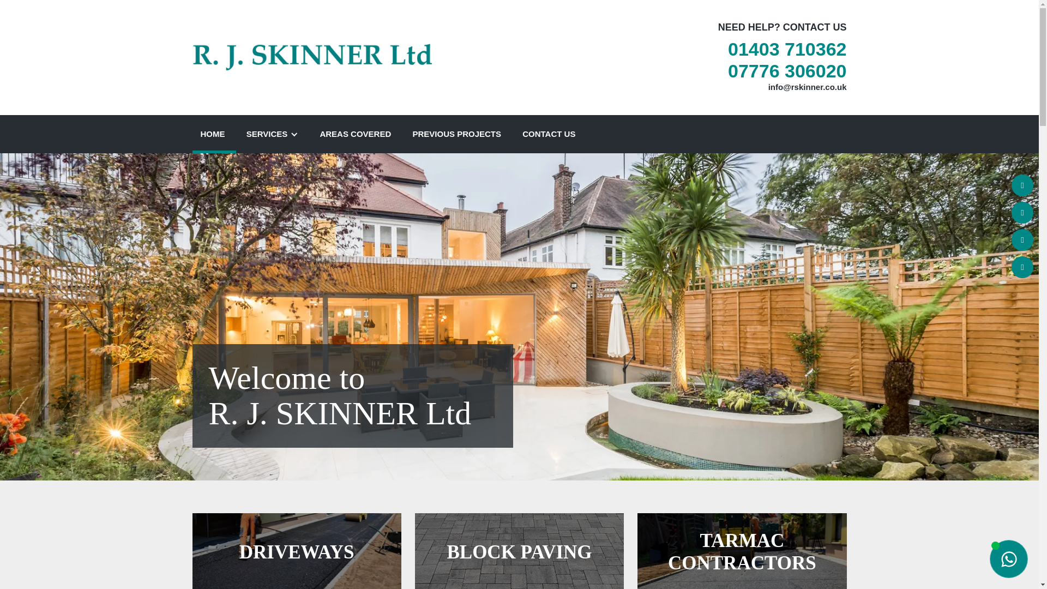  I want to click on HOME, so click(214, 134).